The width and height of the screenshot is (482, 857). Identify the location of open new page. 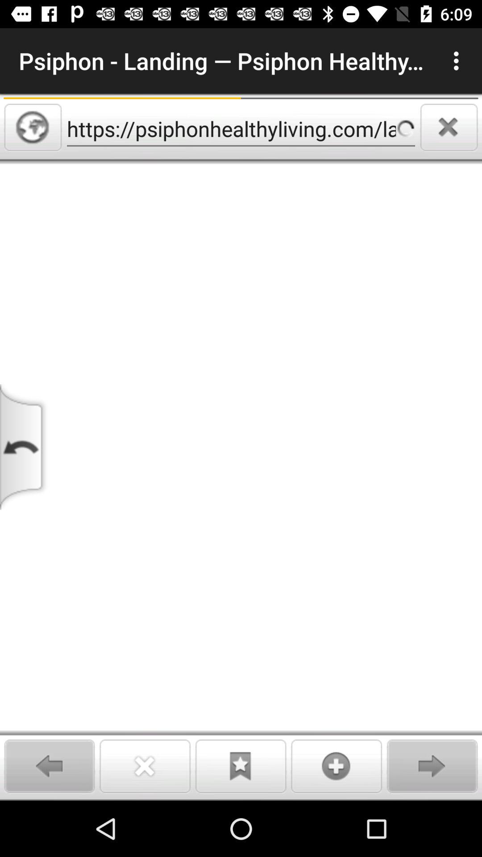
(337, 766).